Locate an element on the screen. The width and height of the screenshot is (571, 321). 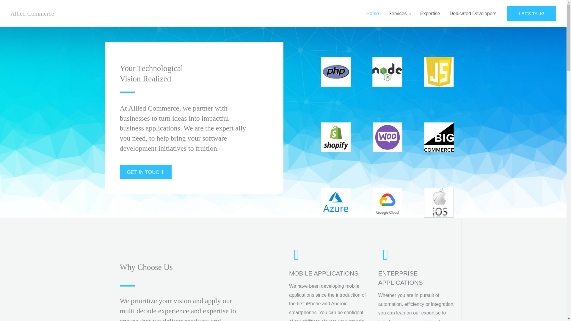
GET IN TOUCH is located at coordinates (145, 172).